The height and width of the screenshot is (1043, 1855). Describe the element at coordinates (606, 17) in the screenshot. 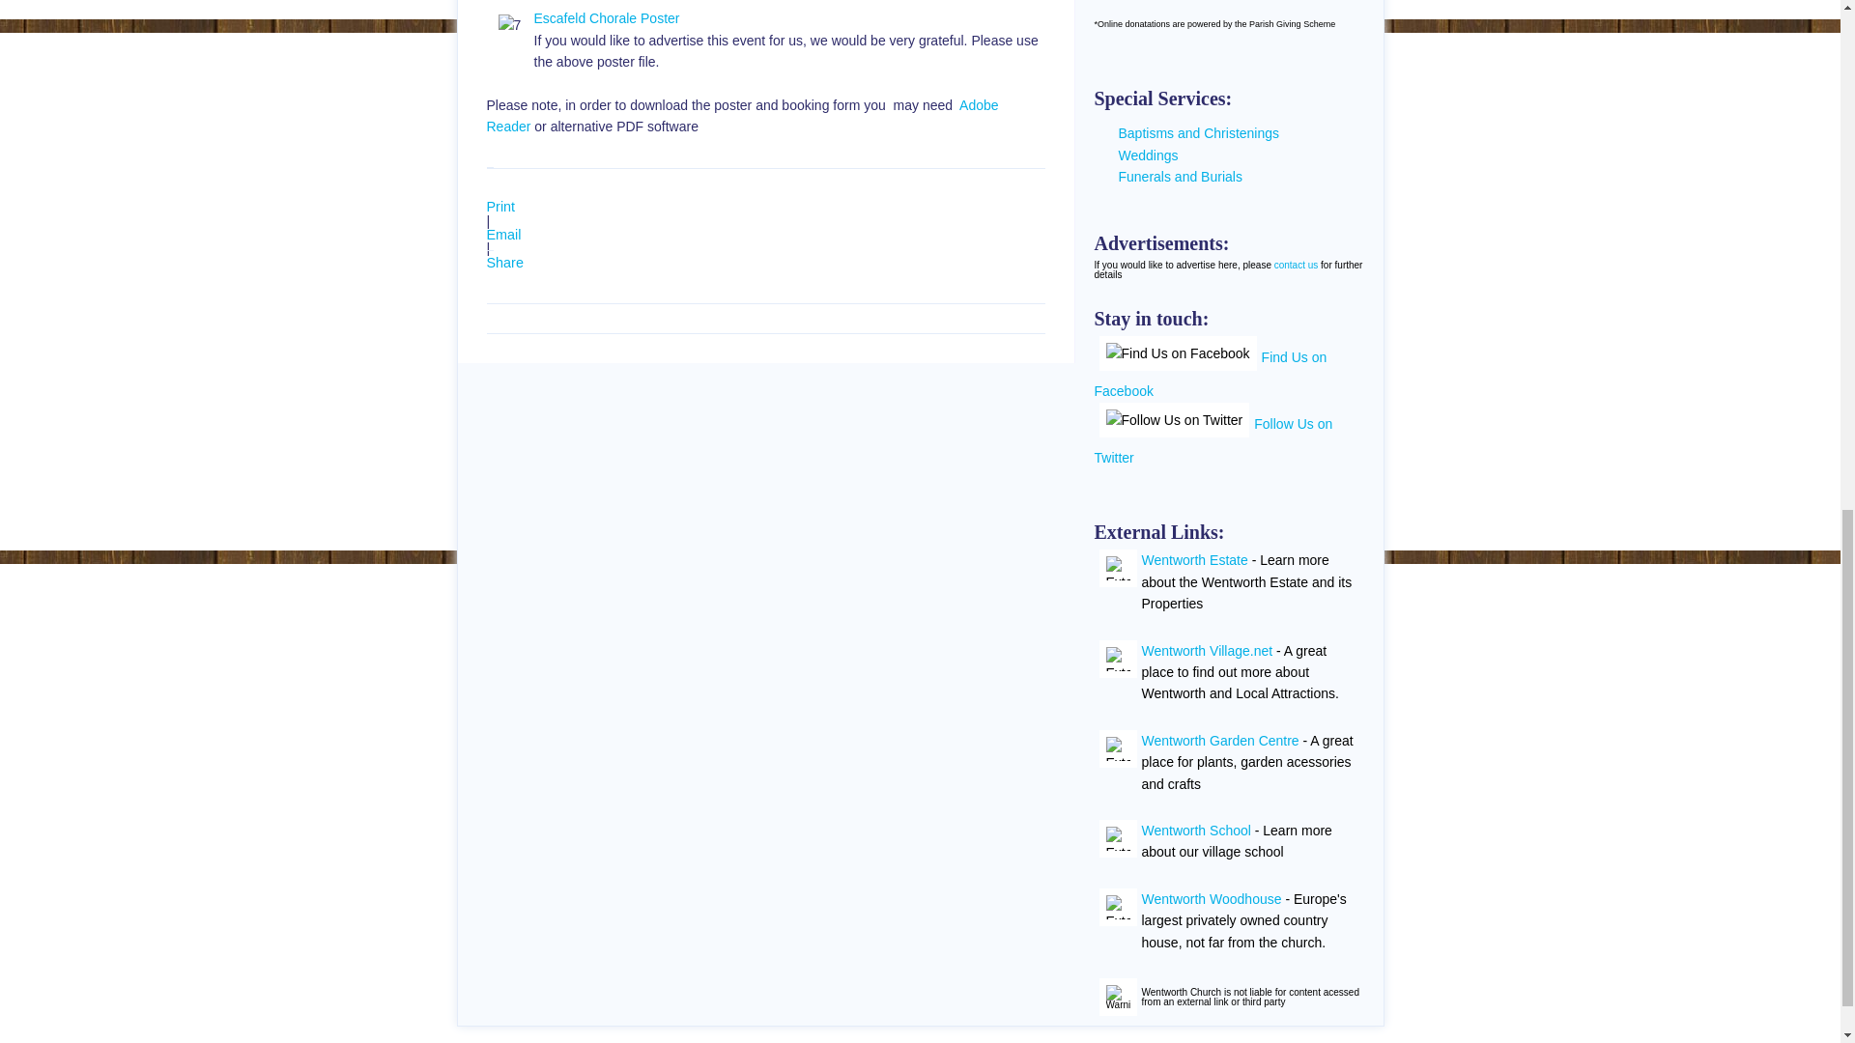

I see `Escafeld Chorale Poster` at that location.